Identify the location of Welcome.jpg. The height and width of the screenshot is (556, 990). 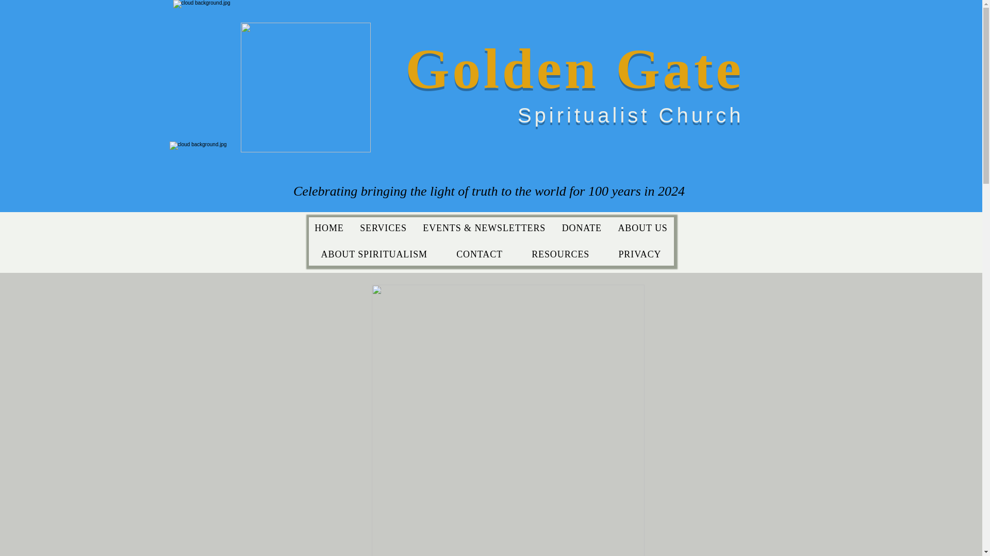
(493, 17).